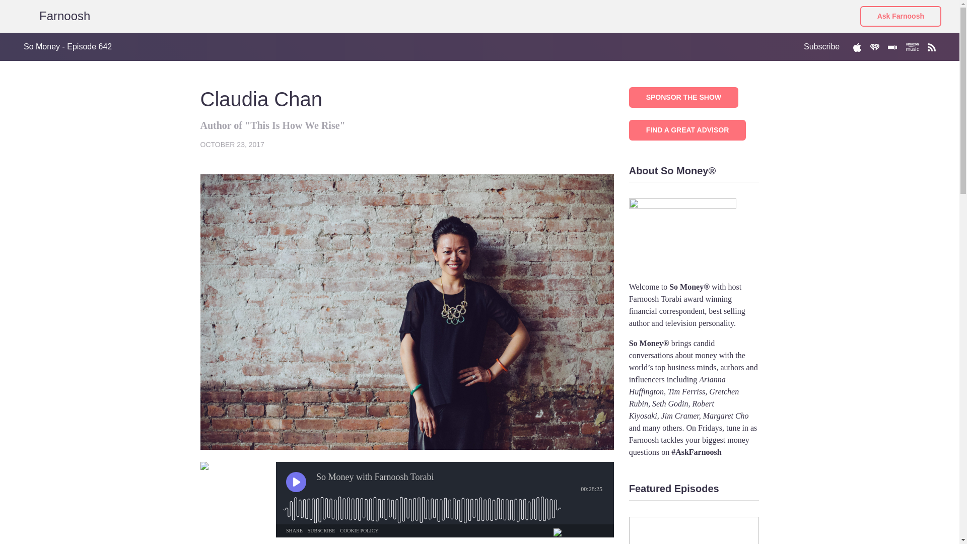  What do you see at coordinates (688, 130) in the screenshot?
I see `FIND A GREAT ADVISOR` at bounding box center [688, 130].